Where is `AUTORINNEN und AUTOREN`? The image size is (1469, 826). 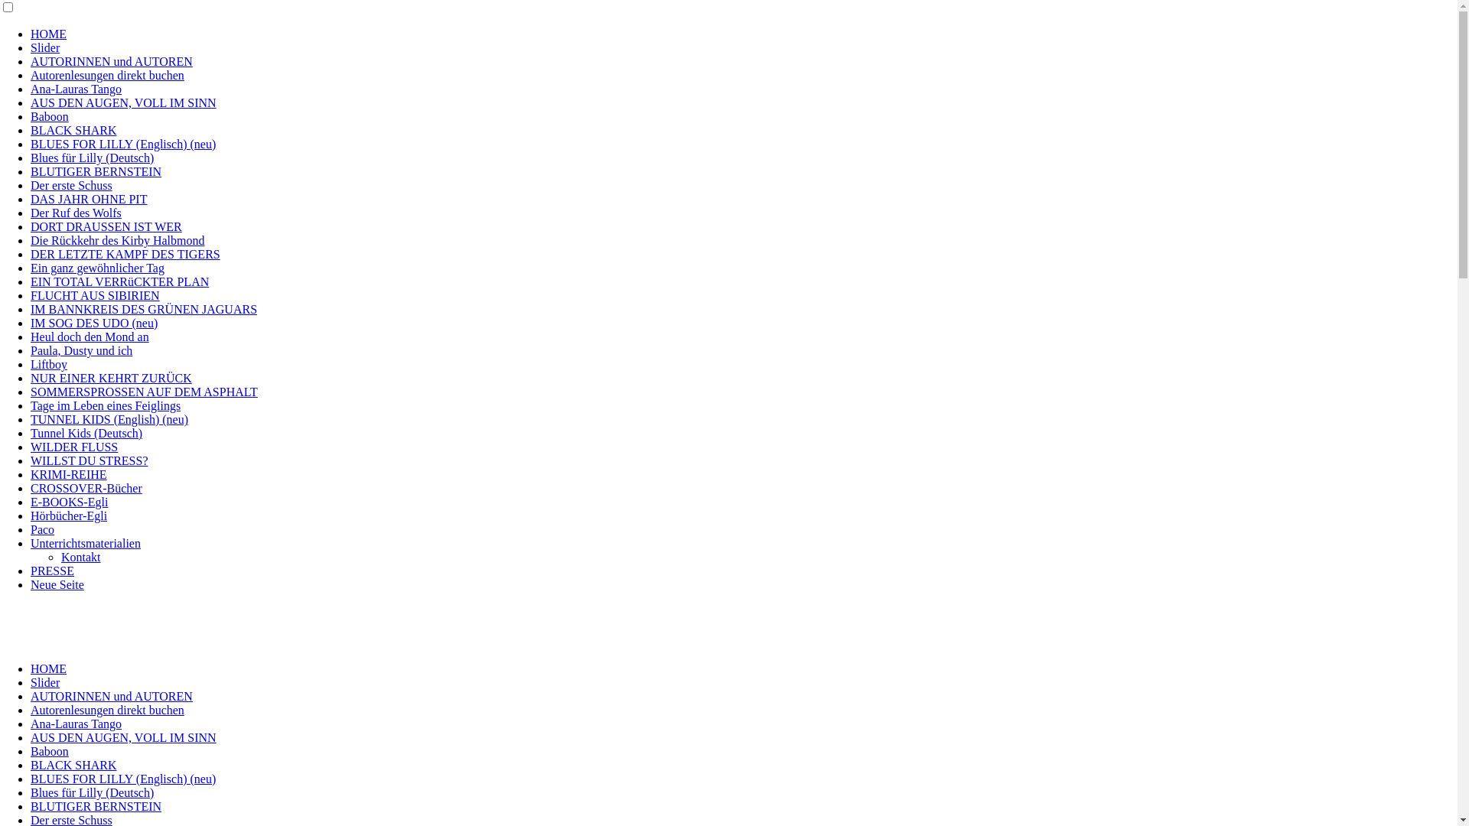
AUTORINNEN und AUTOREN is located at coordinates (112, 696).